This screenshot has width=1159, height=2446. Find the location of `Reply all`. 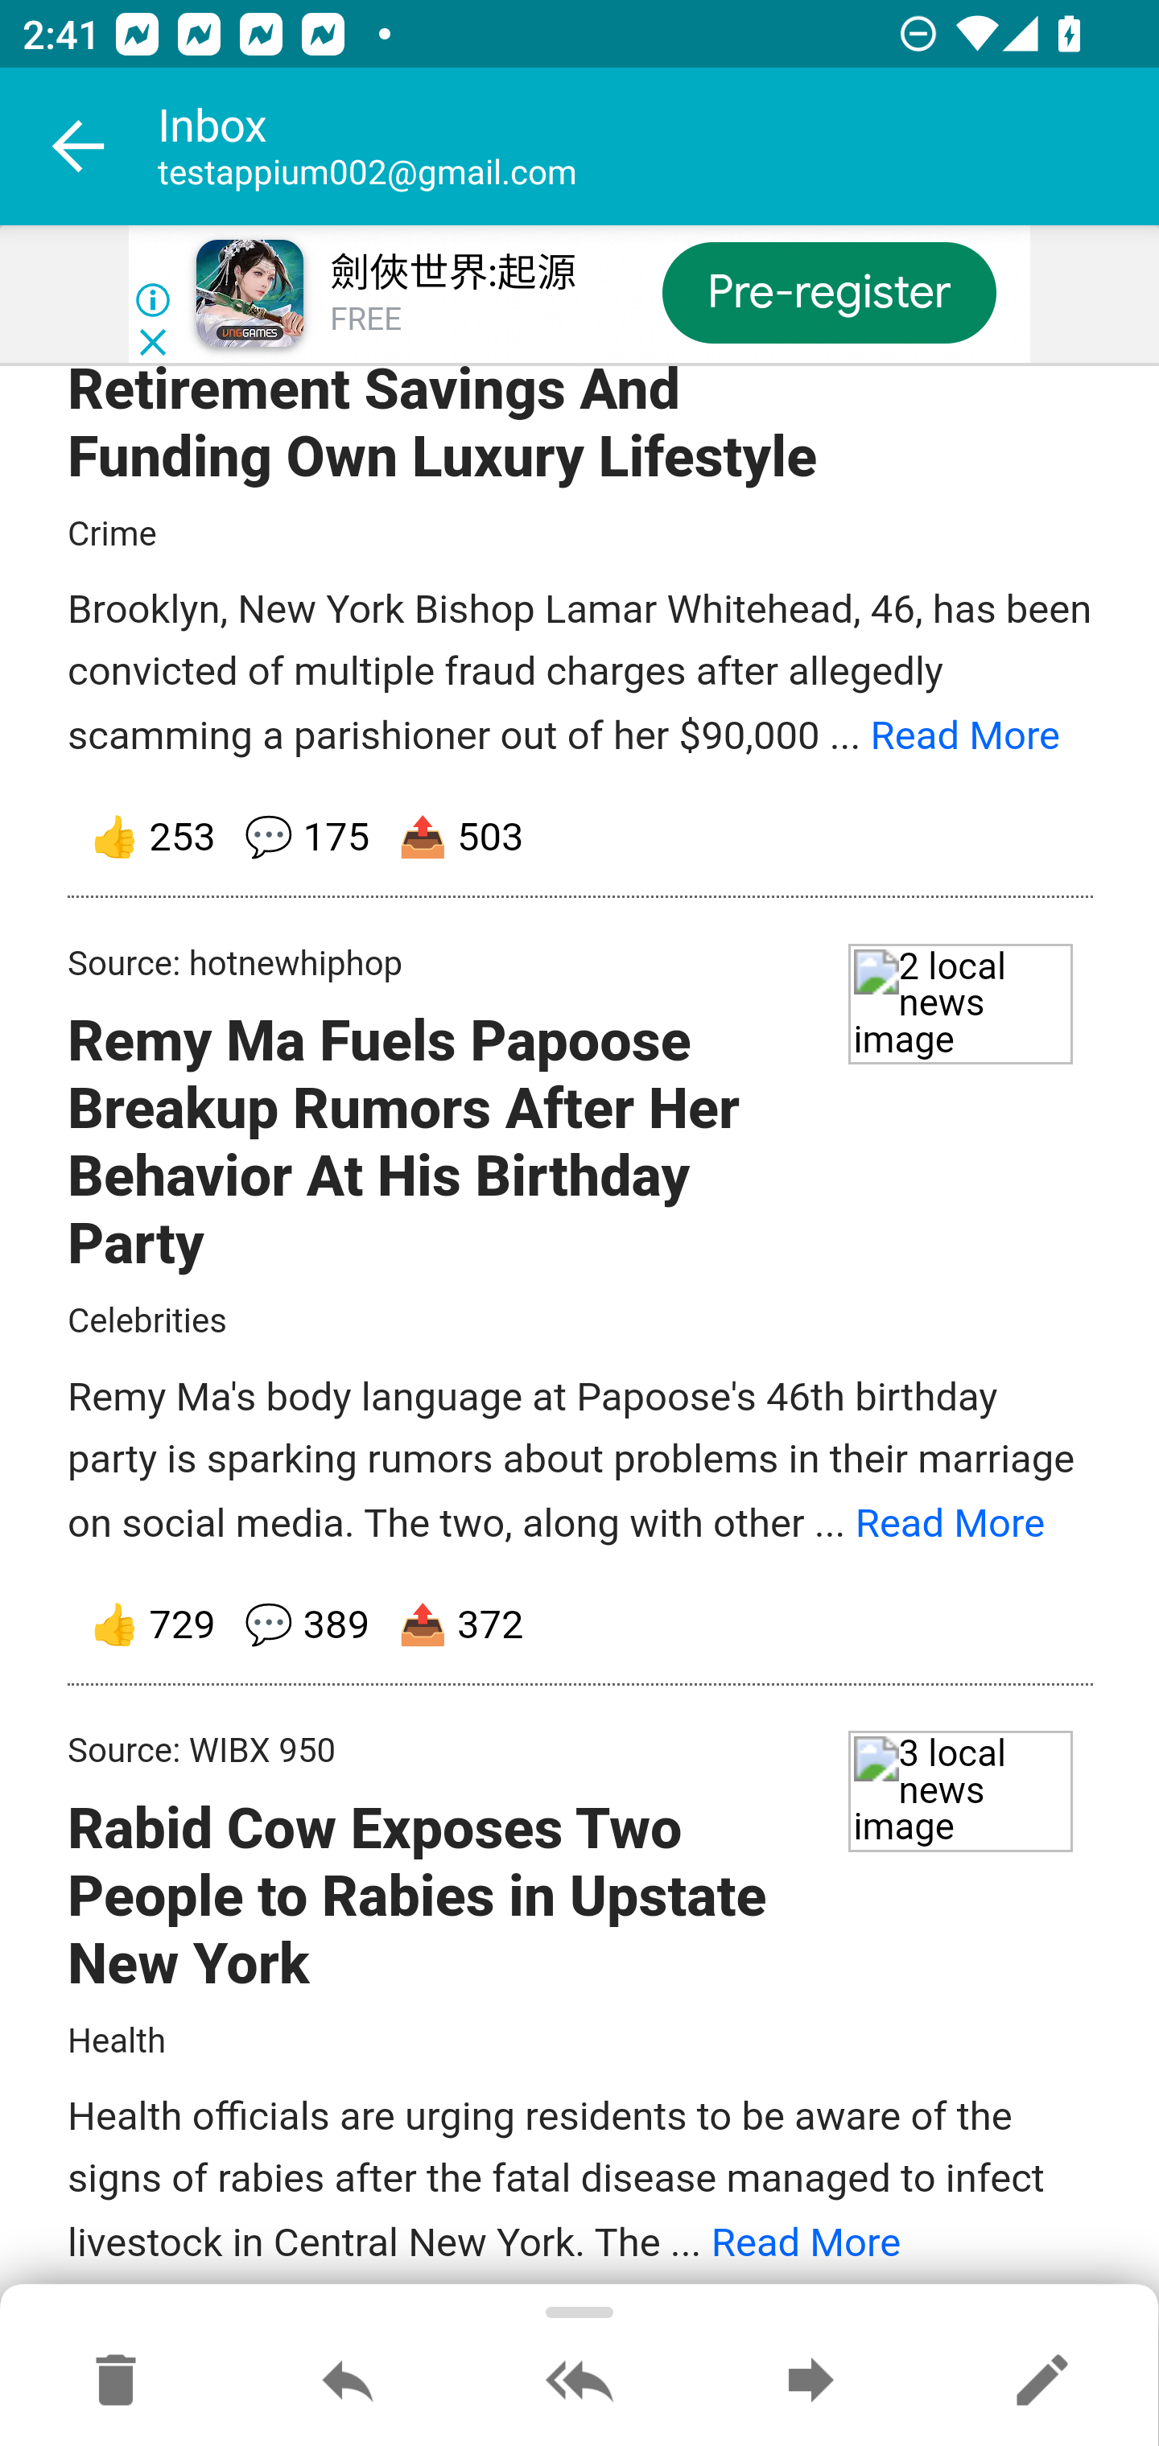

Reply all is located at coordinates (579, 2382).